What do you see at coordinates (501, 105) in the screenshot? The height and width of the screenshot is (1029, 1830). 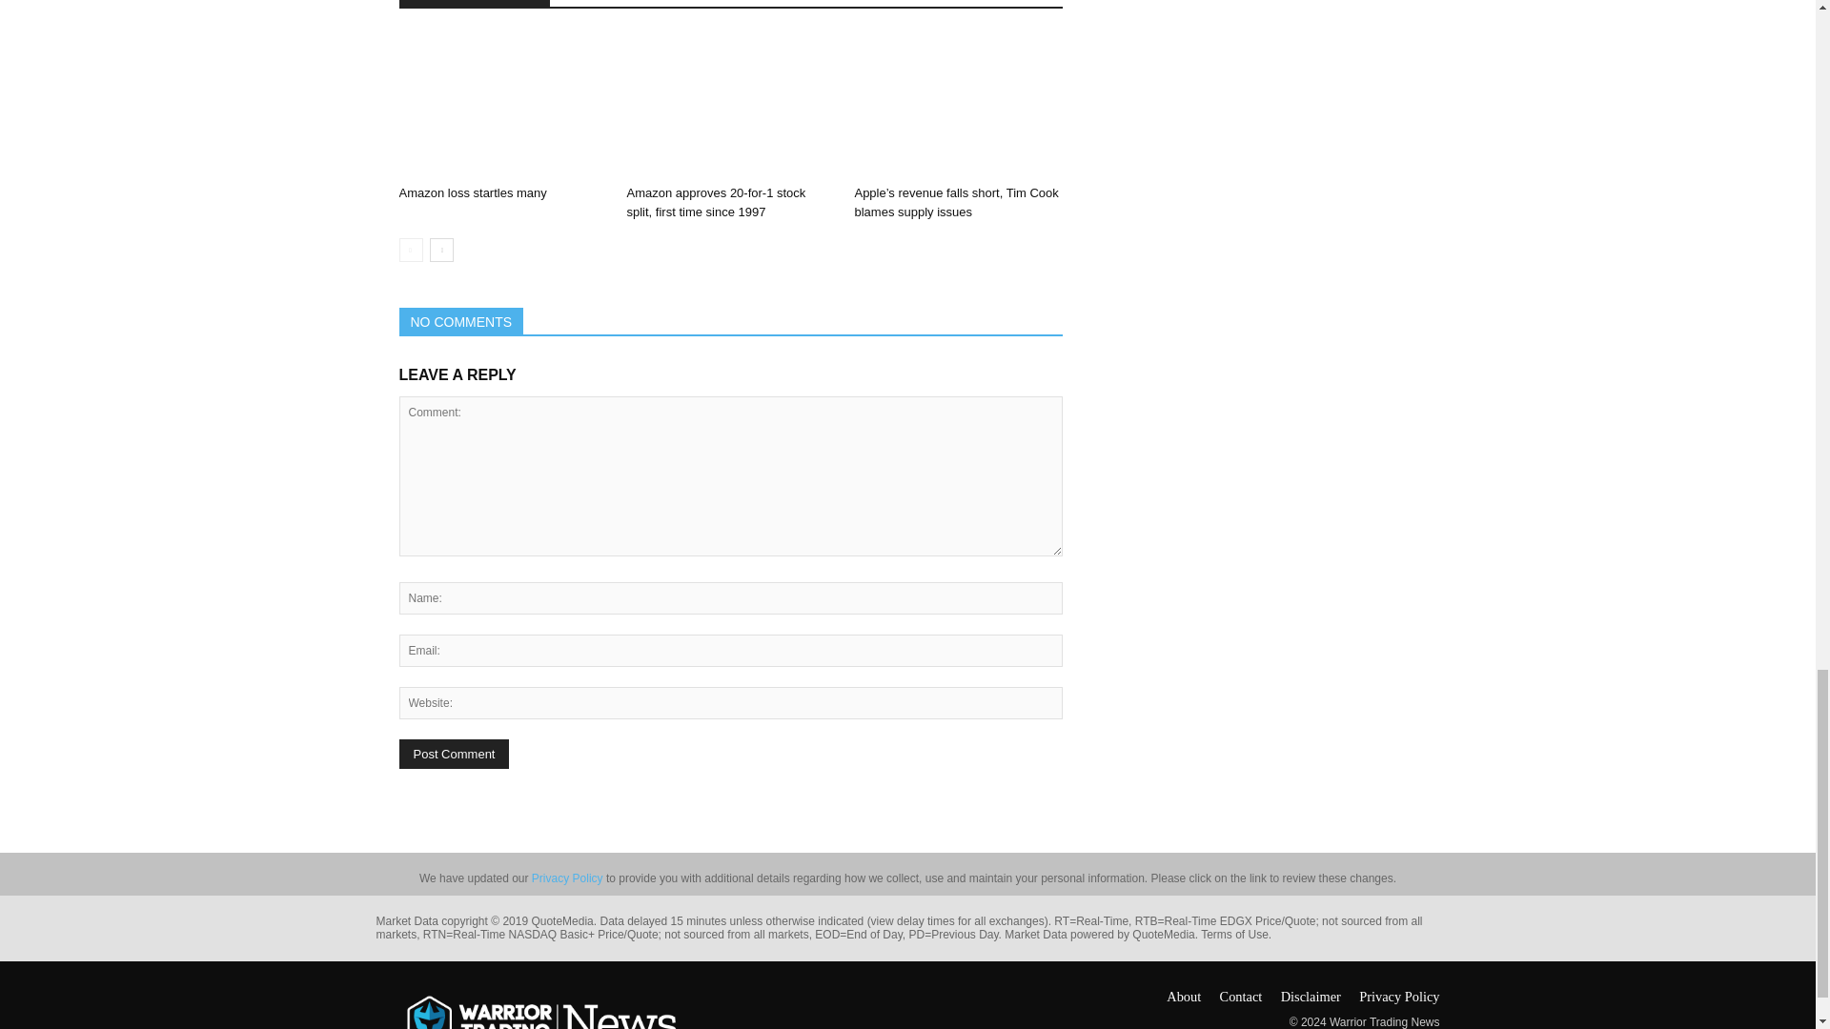 I see `Amazon loss startles many` at bounding box center [501, 105].